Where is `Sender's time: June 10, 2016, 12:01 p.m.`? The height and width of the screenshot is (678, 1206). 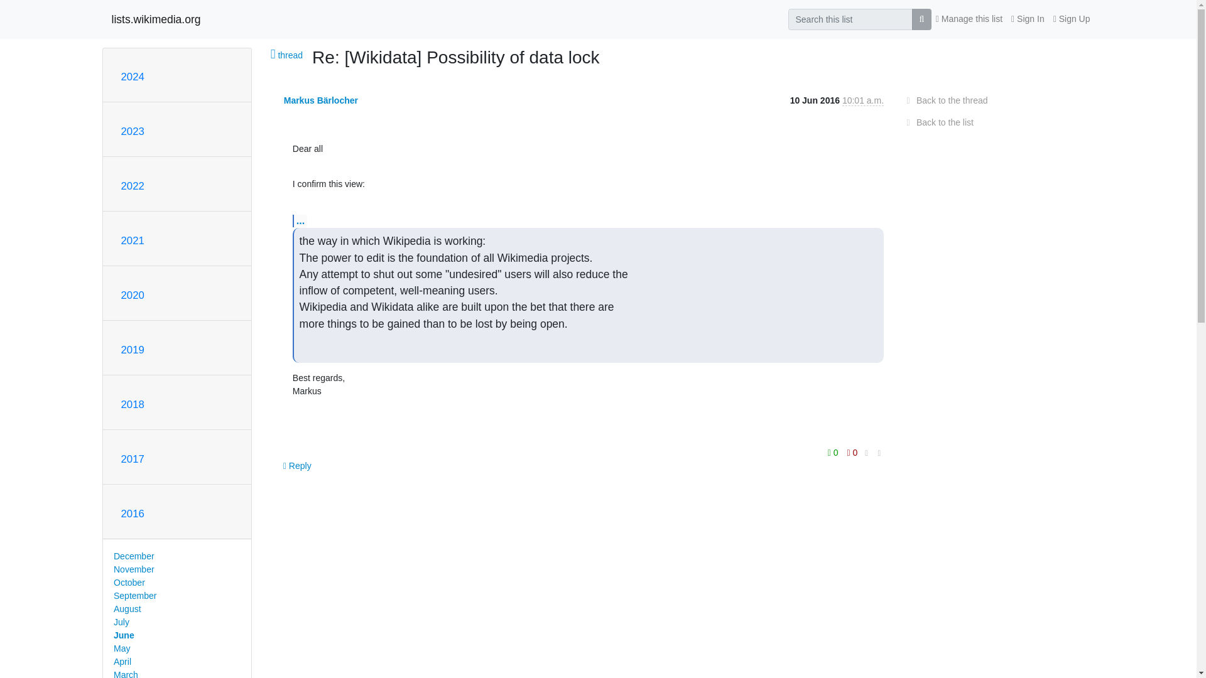 Sender's time: June 10, 2016, 12:01 p.m. is located at coordinates (863, 100).